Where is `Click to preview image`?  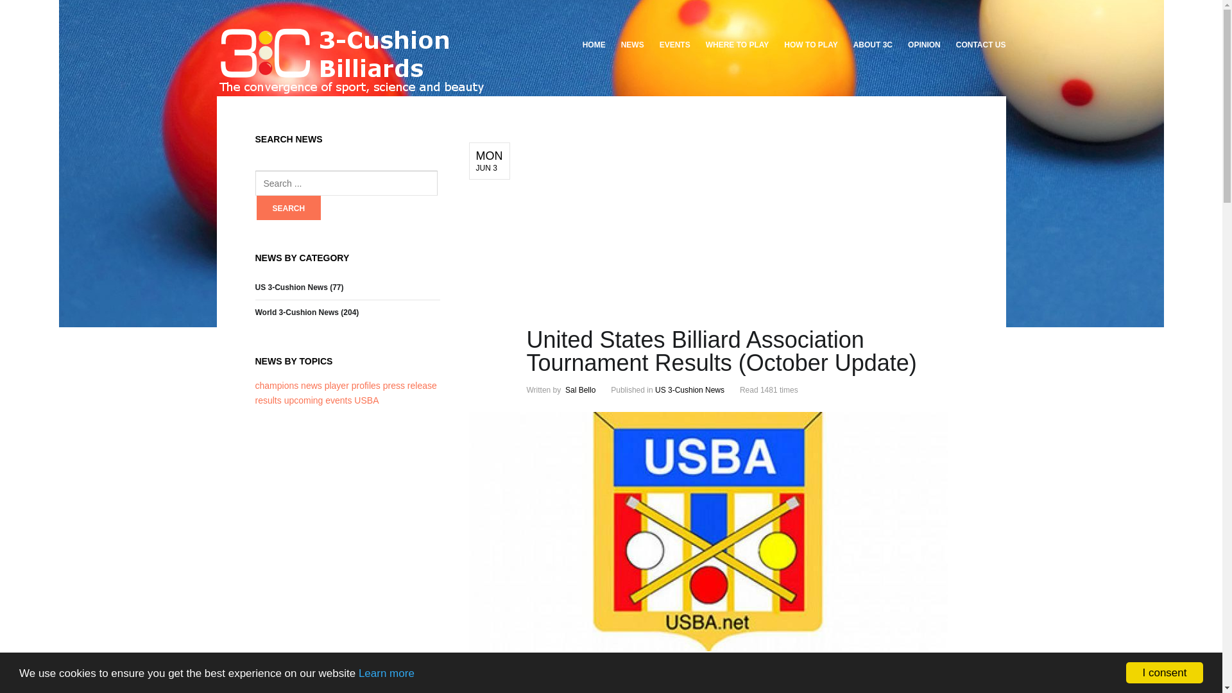 Click to preview image is located at coordinates (708, 648).